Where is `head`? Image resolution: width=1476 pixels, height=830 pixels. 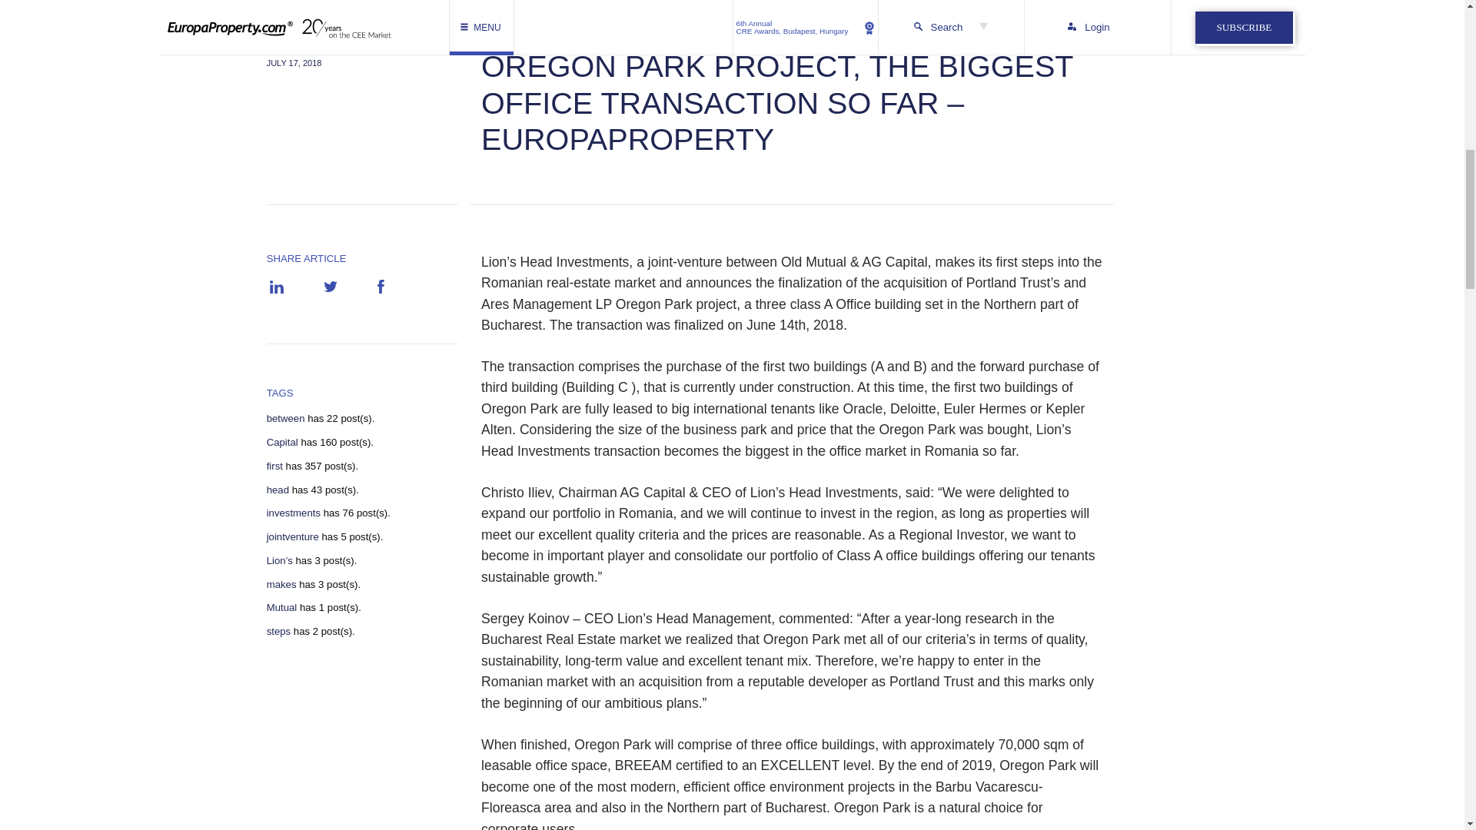 head is located at coordinates (278, 490).